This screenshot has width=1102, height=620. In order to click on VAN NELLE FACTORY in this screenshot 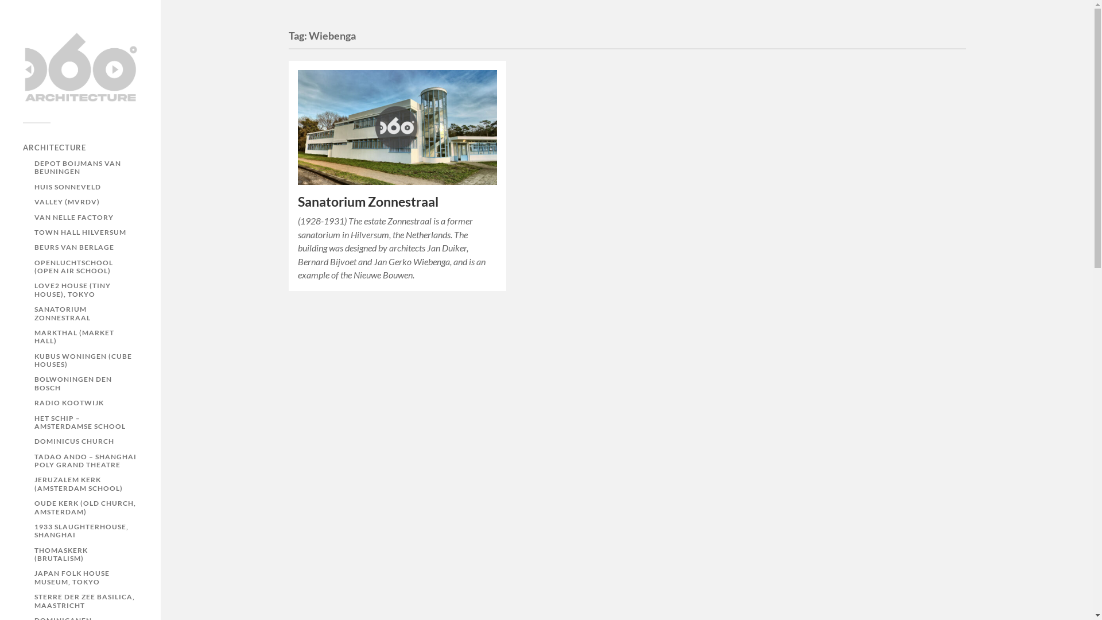, I will do `click(74, 217)`.